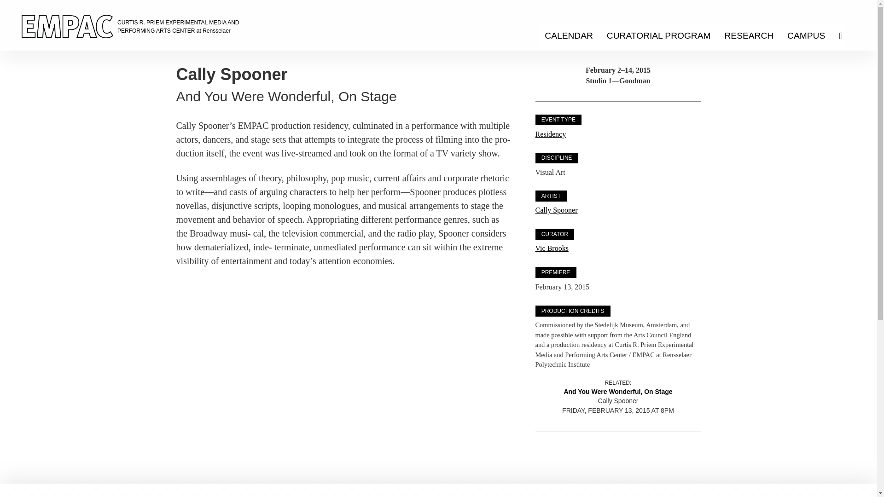  What do you see at coordinates (552, 248) in the screenshot?
I see `Vic Brooks` at bounding box center [552, 248].